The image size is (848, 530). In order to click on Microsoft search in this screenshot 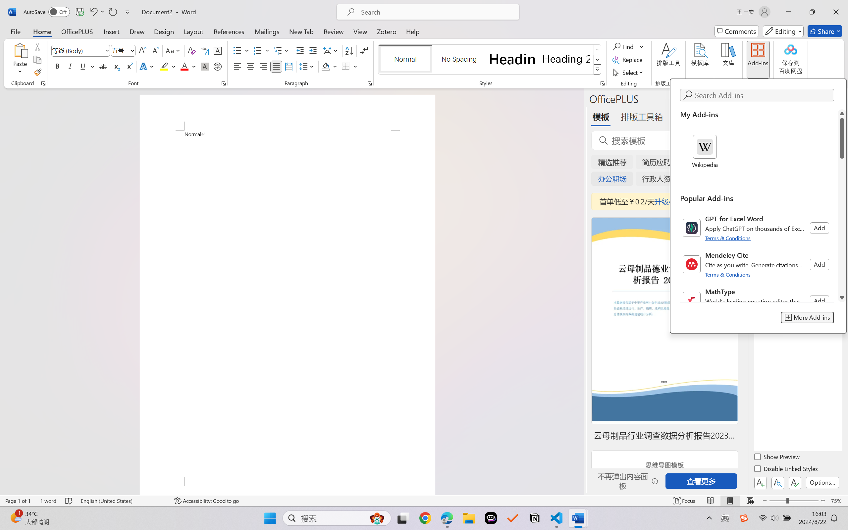, I will do `click(437, 12)`.